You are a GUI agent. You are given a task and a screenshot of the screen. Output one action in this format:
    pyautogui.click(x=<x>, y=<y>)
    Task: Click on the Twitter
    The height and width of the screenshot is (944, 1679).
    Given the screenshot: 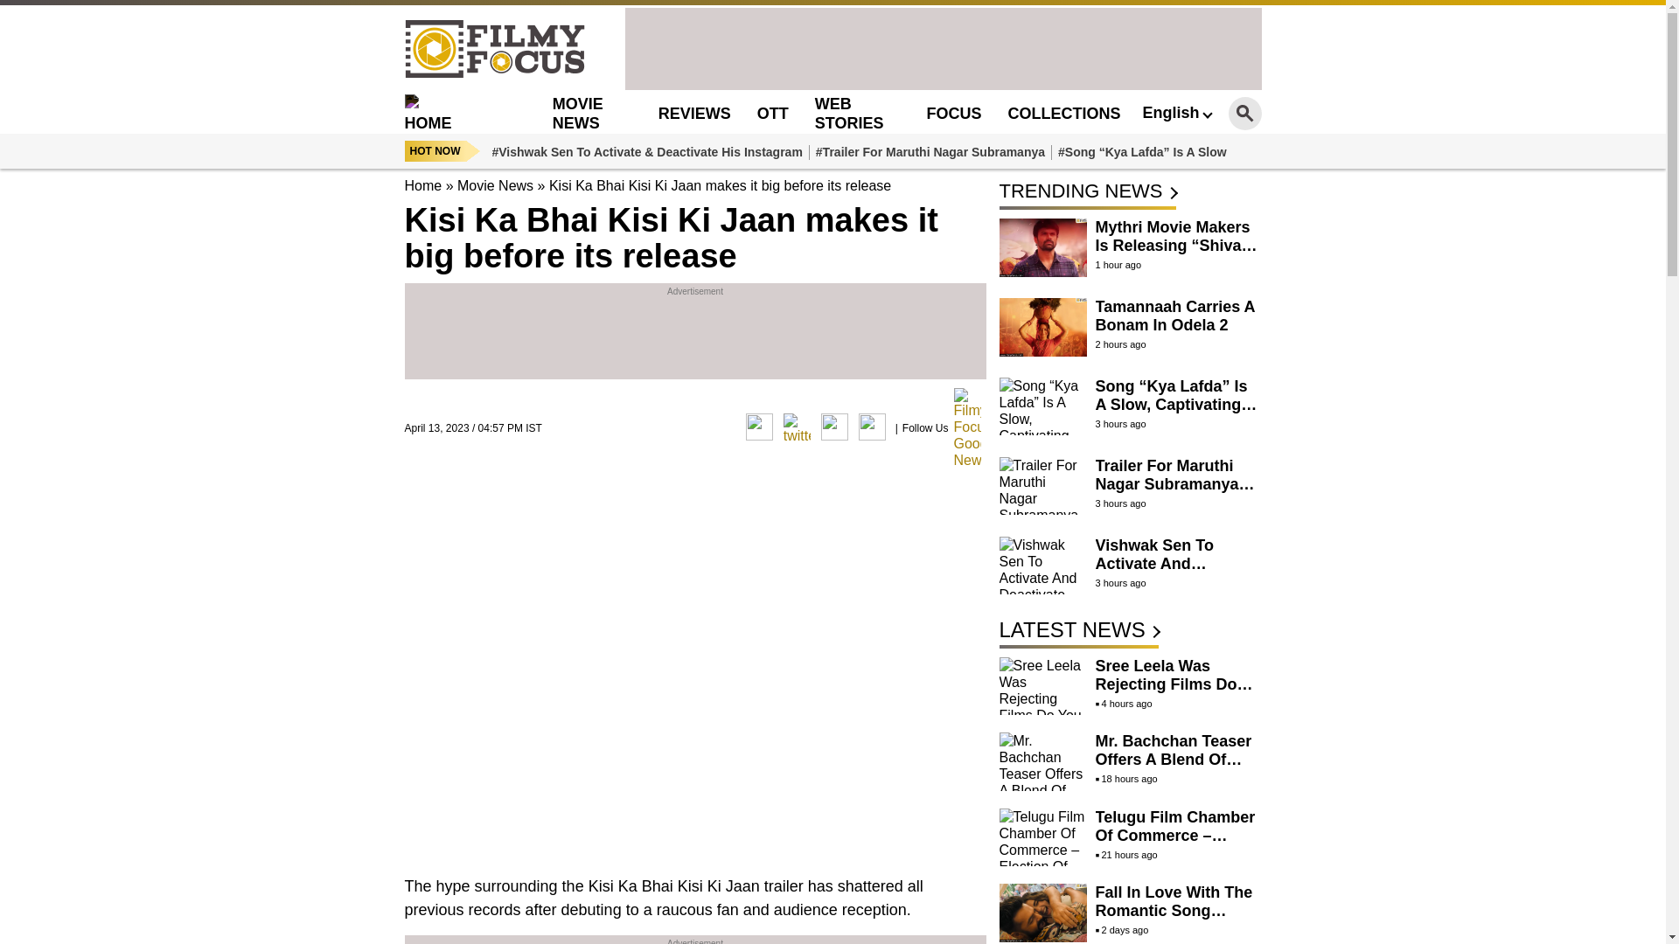 What is the action you would take?
    pyautogui.click(x=798, y=426)
    